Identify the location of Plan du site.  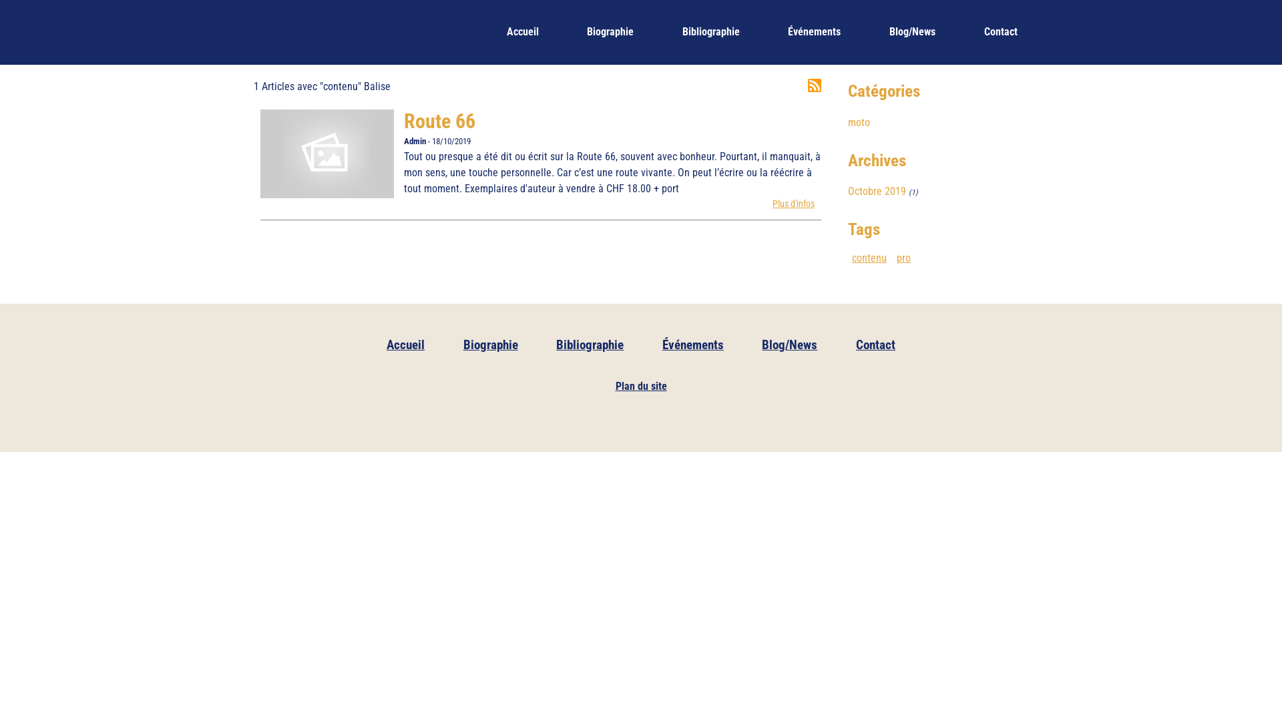
(641, 387).